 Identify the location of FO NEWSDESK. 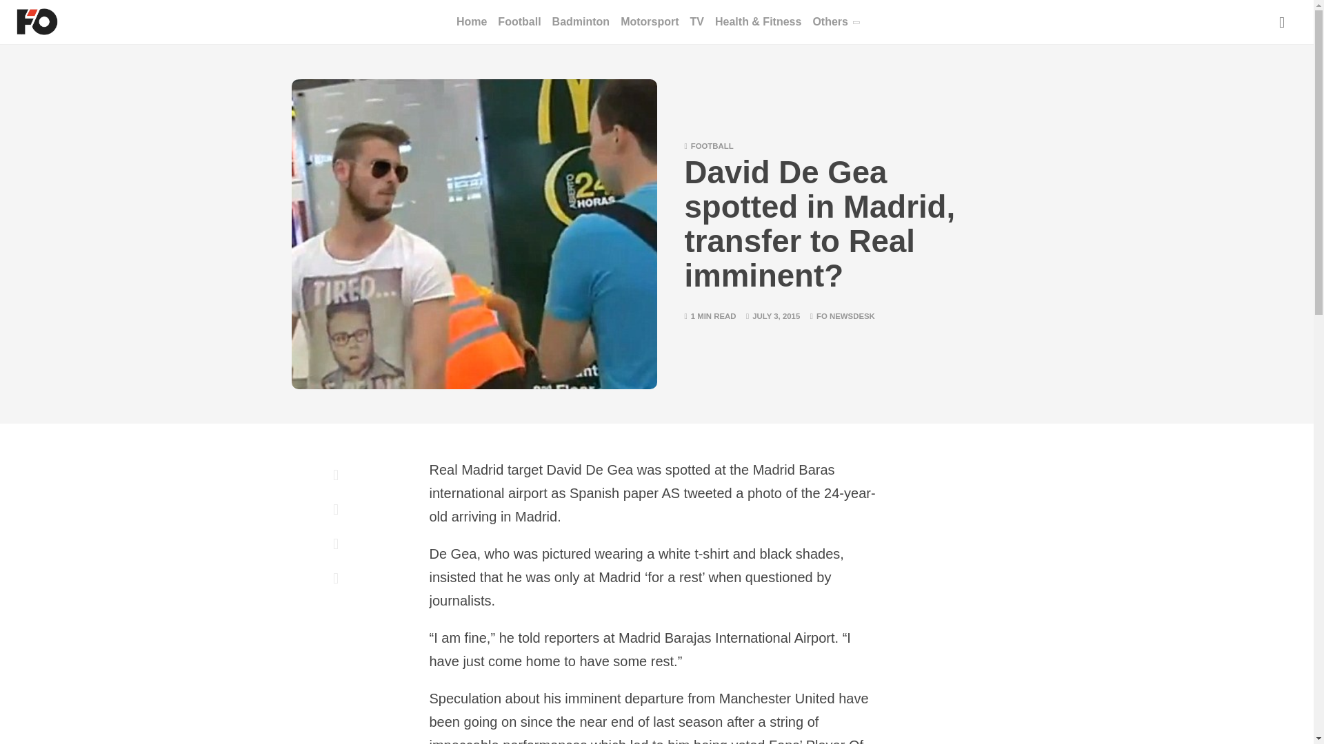
(845, 316).